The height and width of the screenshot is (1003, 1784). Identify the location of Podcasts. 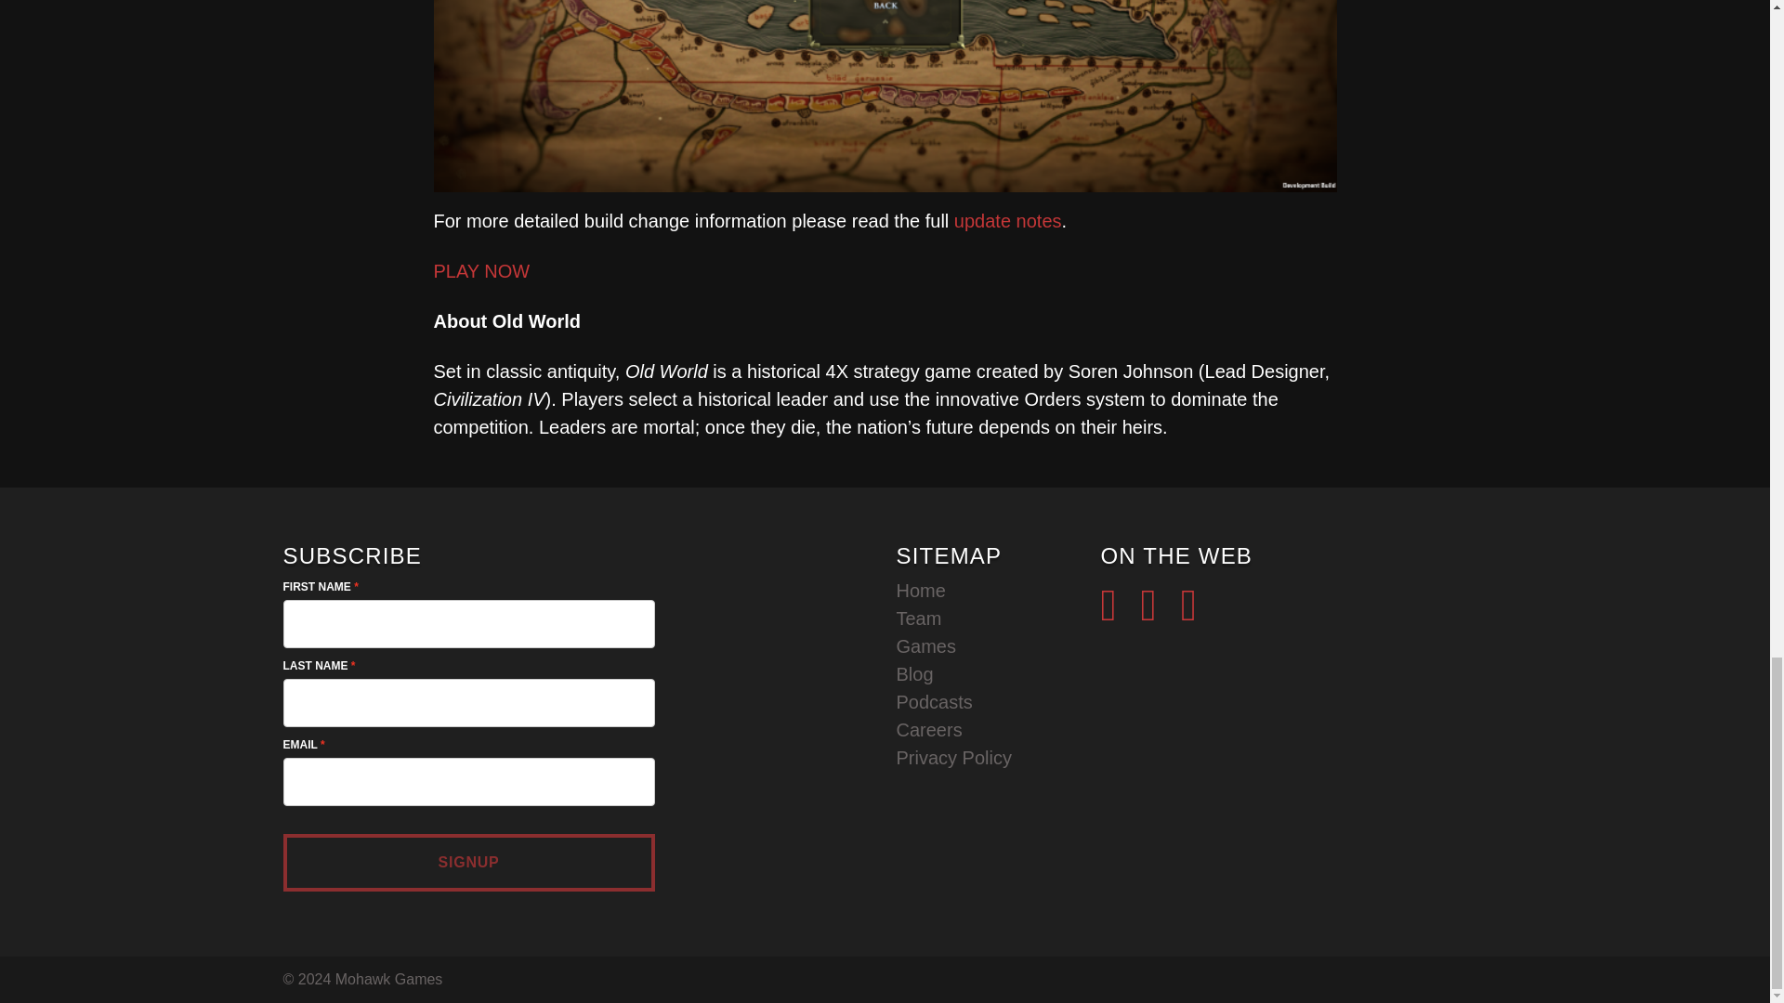
(933, 702).